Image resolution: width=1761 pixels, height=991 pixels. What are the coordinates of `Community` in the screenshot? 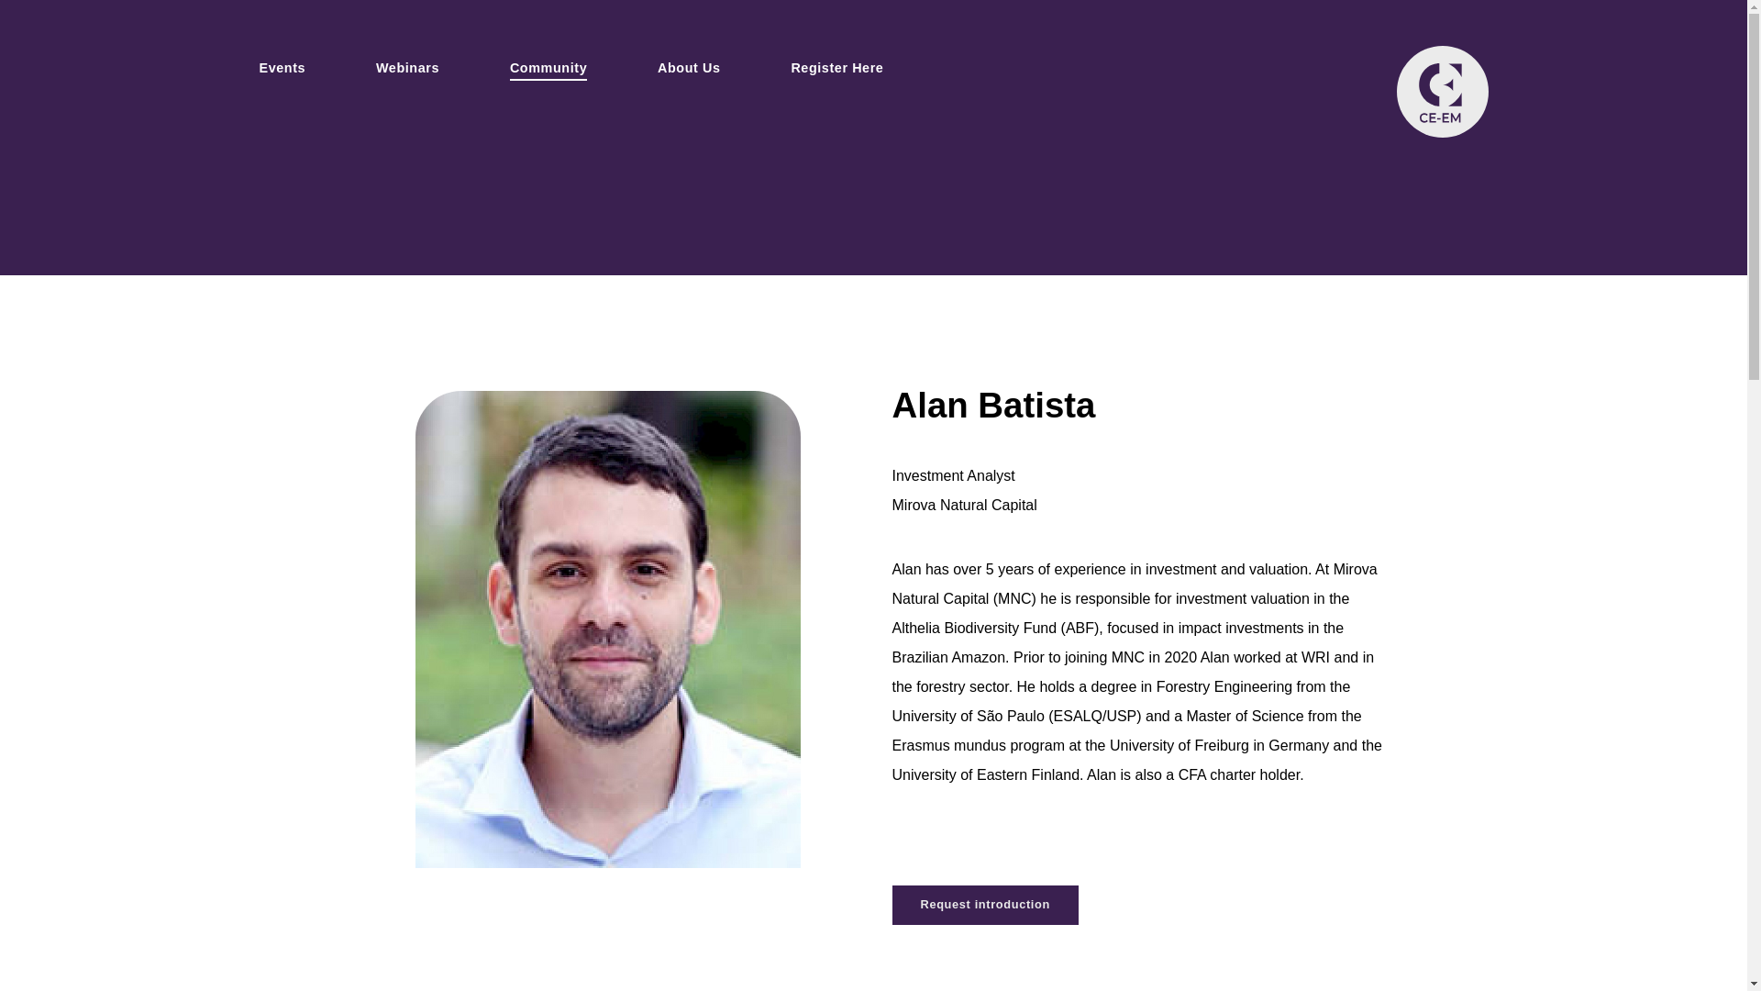 It's located at (548, 68).